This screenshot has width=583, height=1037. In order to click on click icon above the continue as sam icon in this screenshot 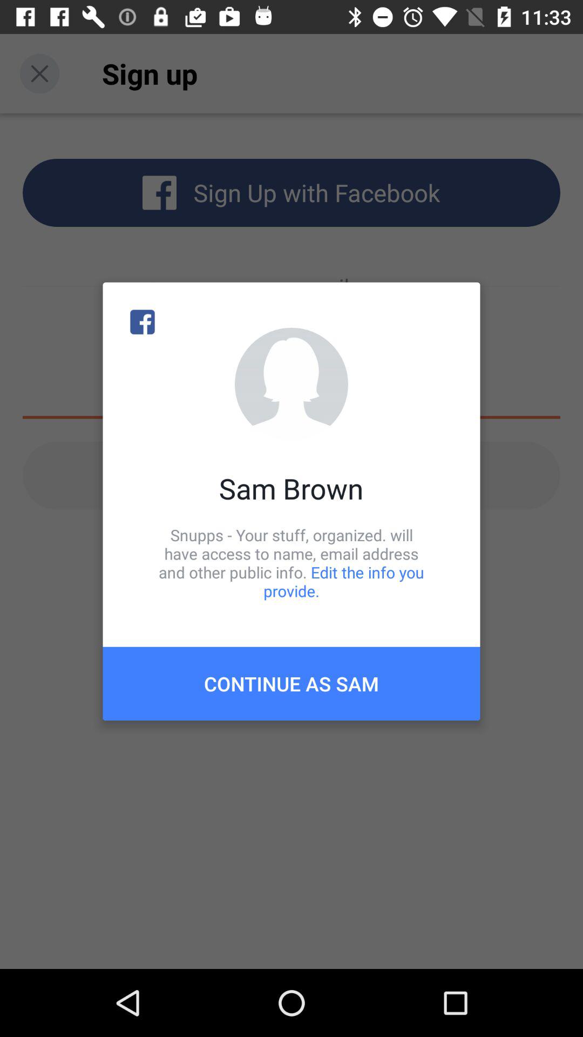, I will do `click(291, 563)`.